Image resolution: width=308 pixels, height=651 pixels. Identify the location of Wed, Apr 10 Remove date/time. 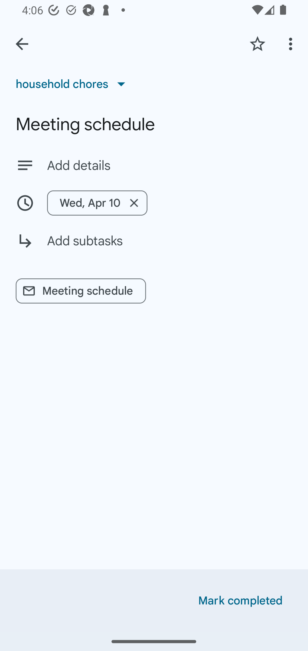
(154, 203).